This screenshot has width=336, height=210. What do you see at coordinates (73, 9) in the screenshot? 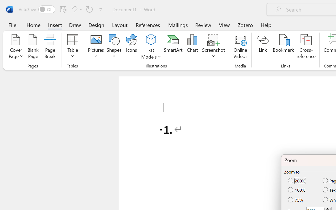
I see `Undo Number Default` at bounding box center [73, 9].